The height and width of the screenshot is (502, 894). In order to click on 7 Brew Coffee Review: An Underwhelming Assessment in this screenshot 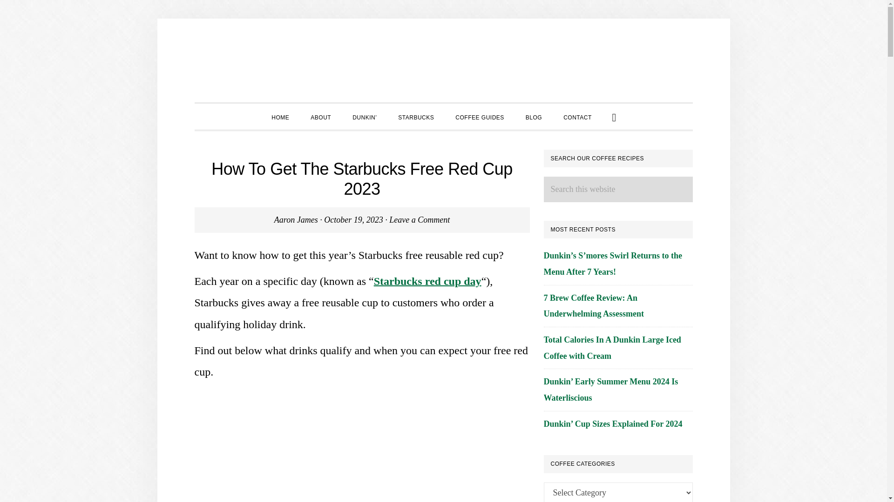, I will do `click(594, 306)`.